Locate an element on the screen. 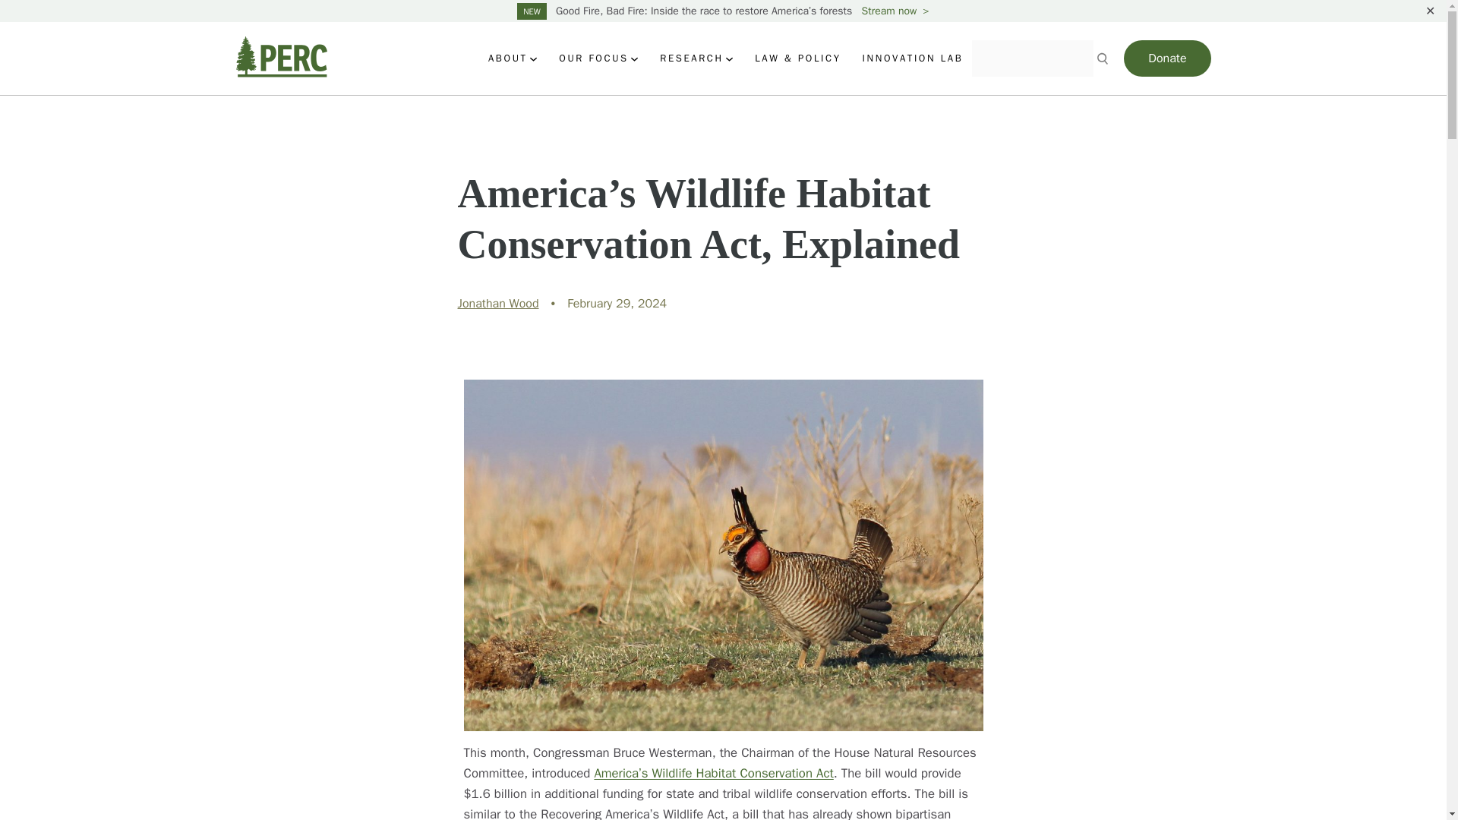  Stream now is located at coordinates (895, 11).